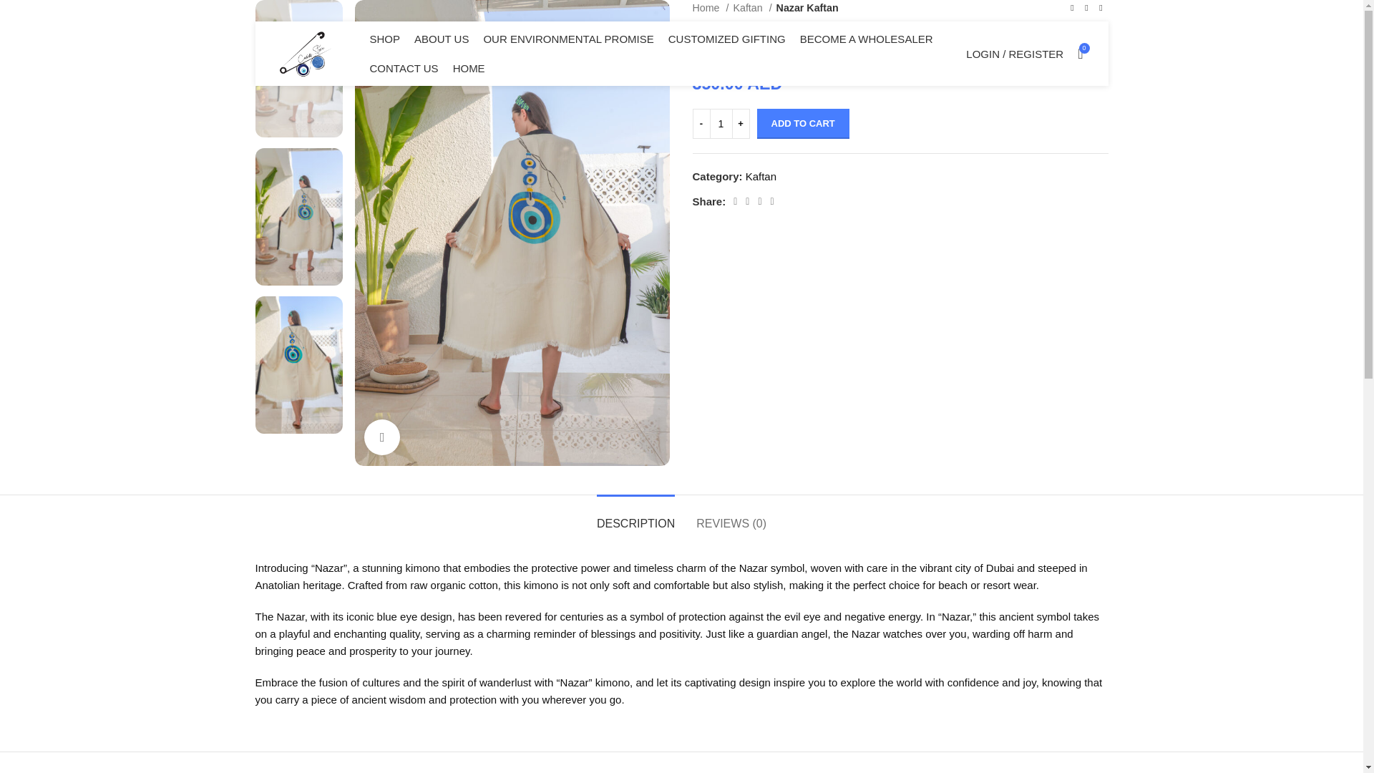 This screenshot has width=1374, height=773. I want to click on BECOME A WHOLESALER, so click(866, 39).